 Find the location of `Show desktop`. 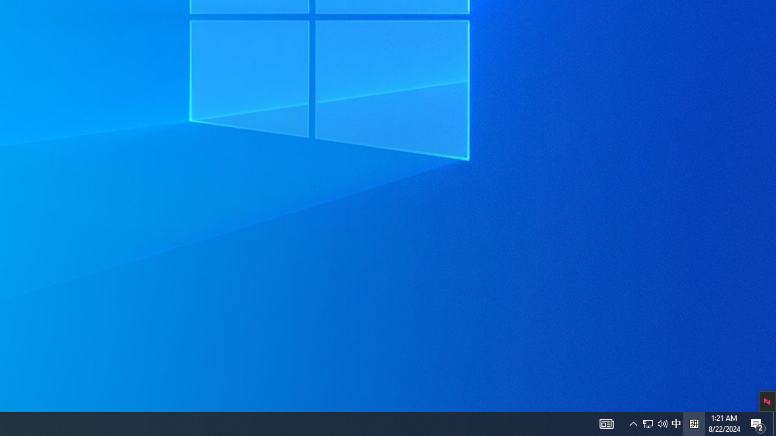

Show desktop is located at coordinates (774, 424).